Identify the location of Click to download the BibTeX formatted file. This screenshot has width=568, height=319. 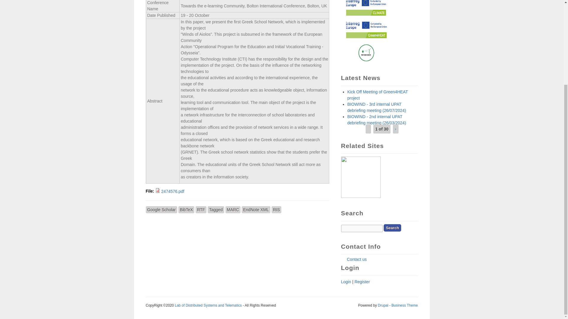
(186, 210).